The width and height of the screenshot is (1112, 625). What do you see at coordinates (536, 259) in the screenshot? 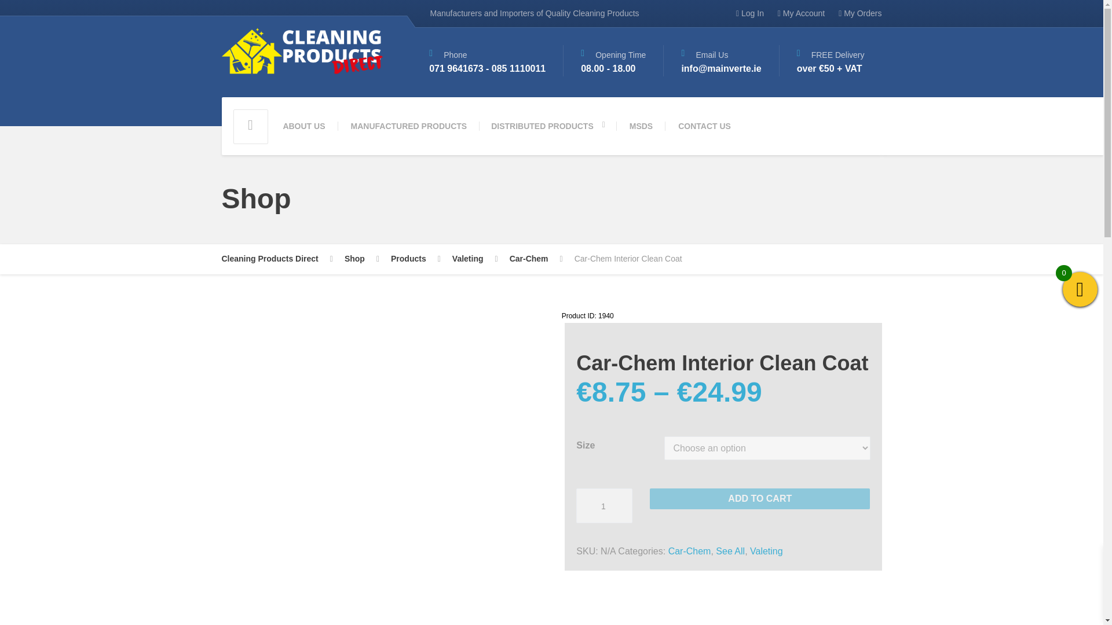
I see `Car-Chem` at bounding box center [536, 259].